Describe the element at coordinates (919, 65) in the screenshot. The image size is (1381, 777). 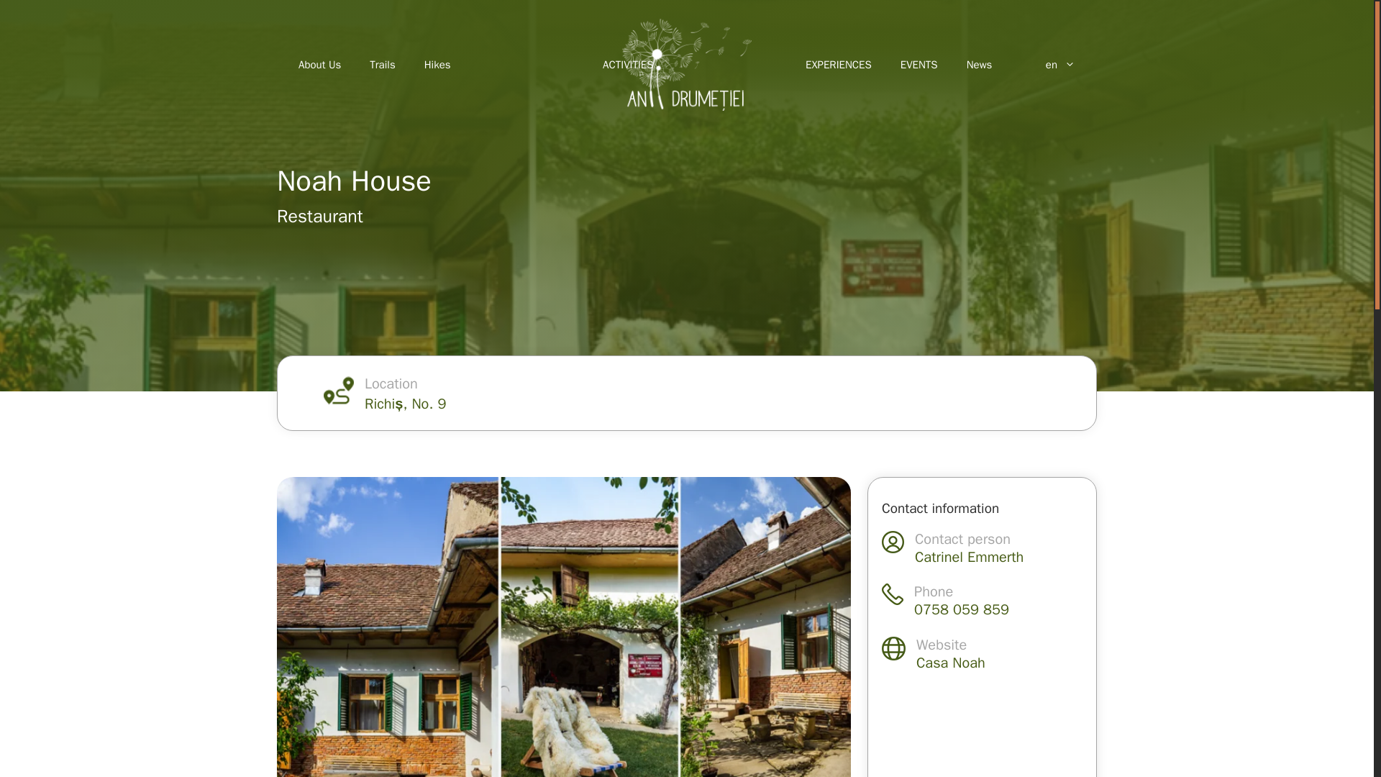
I see `EVENTS` at that location.